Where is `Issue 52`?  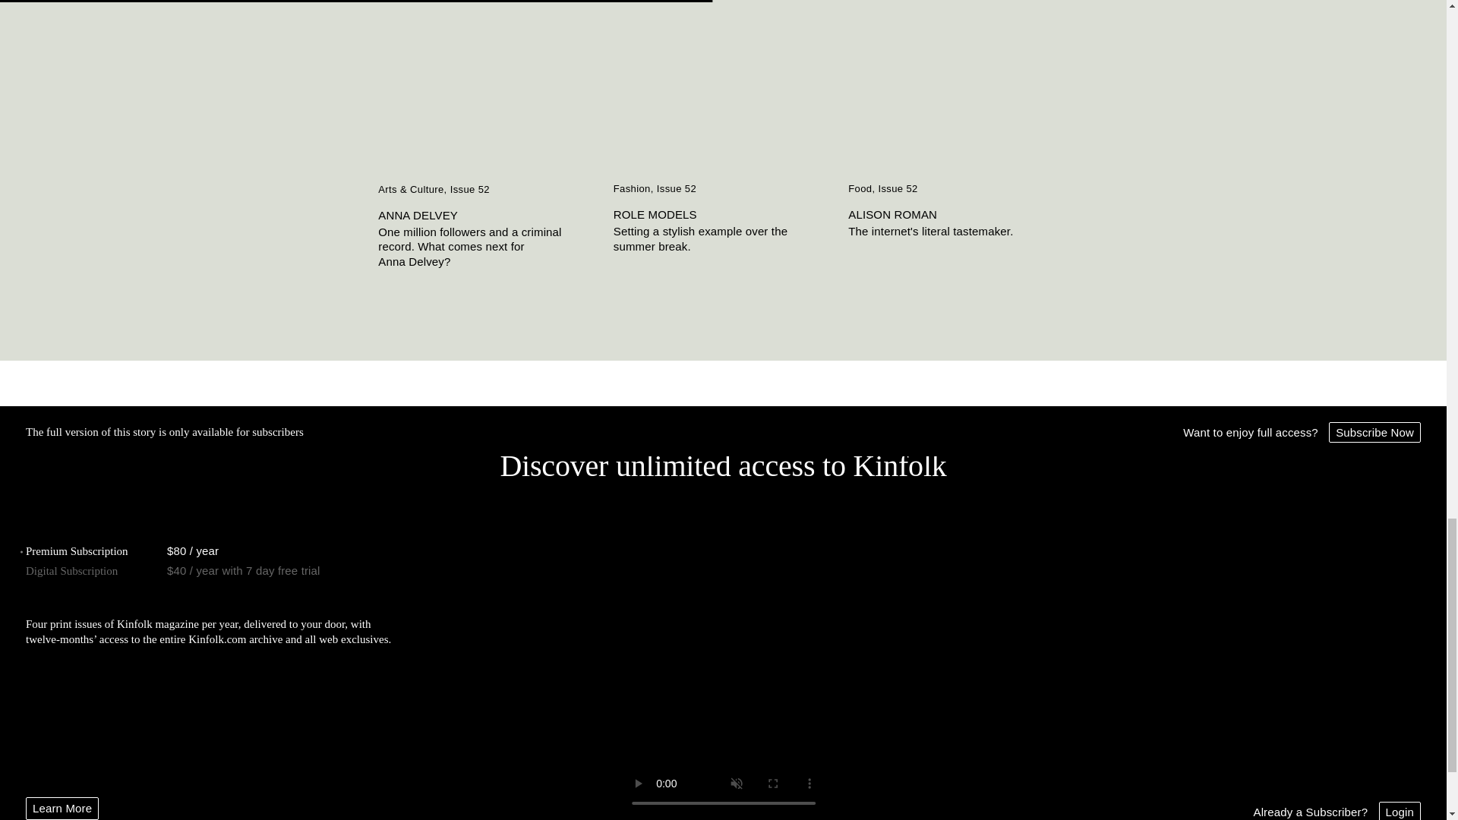
Issue 52 is located at coordinates (897, 189).